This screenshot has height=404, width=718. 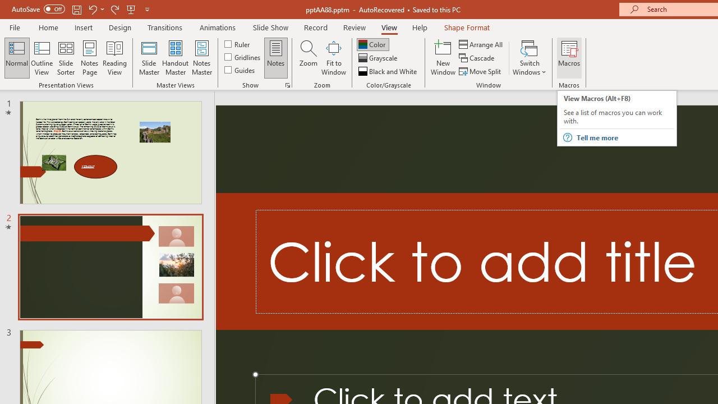 I want to click on Notes Master, so click(x=202, y=57).